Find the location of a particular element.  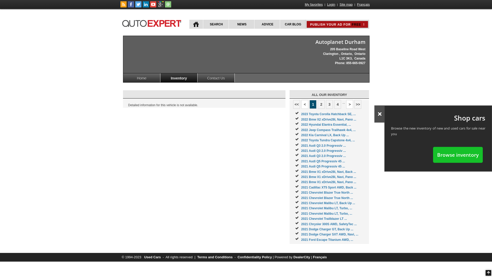

2022 Toyota Tundra Capstone 4x4, ... is located at coordinates (328, 140).